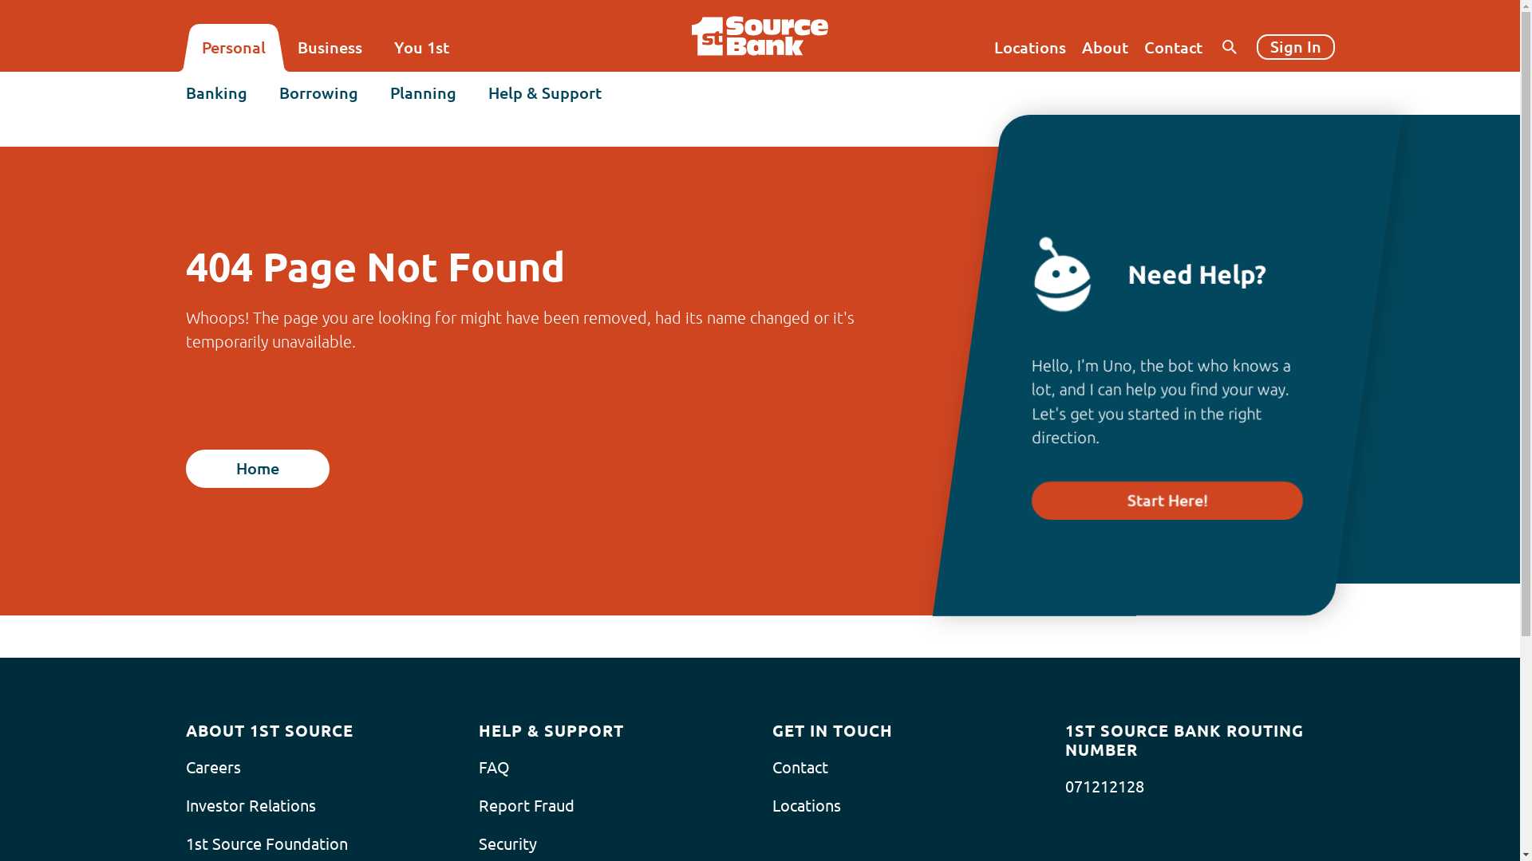 The width and height of the screenshot is (1532, 861). Describe the element at coordinates (1200, 740) in the screenshot. I see `1ST SOURCE BANK ROUTING NUMBER` at that location.